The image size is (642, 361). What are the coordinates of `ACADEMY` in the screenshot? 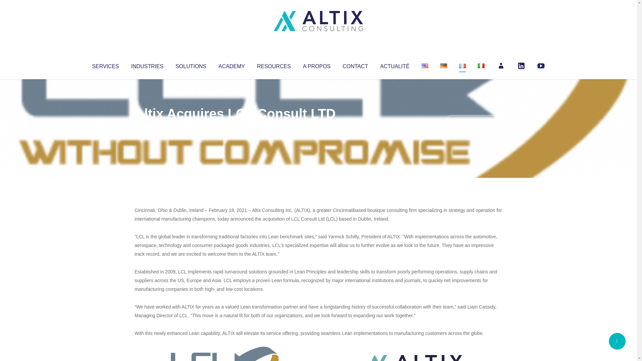 It's located at (231, 65).